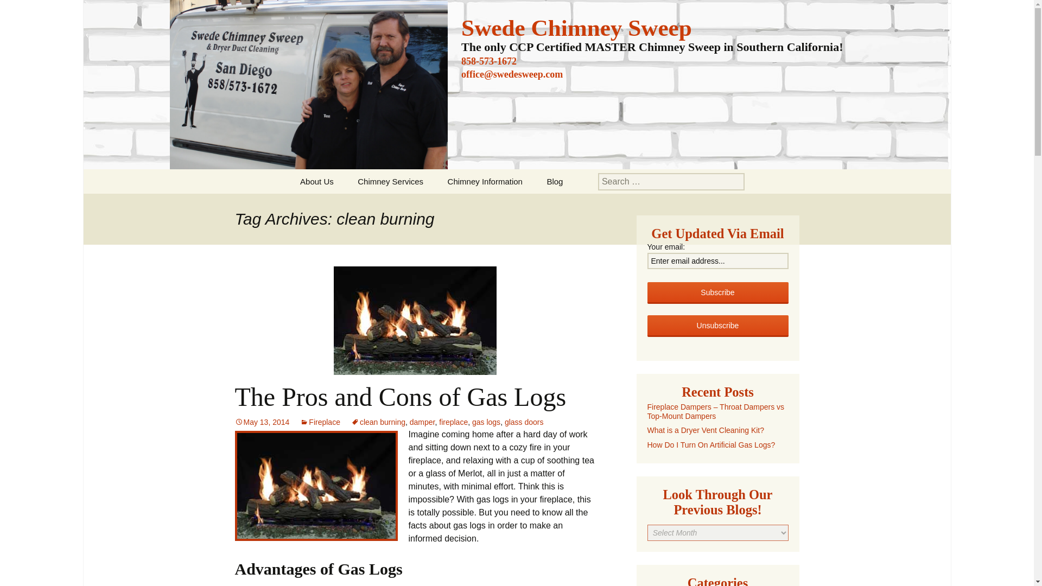  Describe the element at coordinates (555, 181) in the screenshot. I see `Blog` at that location.